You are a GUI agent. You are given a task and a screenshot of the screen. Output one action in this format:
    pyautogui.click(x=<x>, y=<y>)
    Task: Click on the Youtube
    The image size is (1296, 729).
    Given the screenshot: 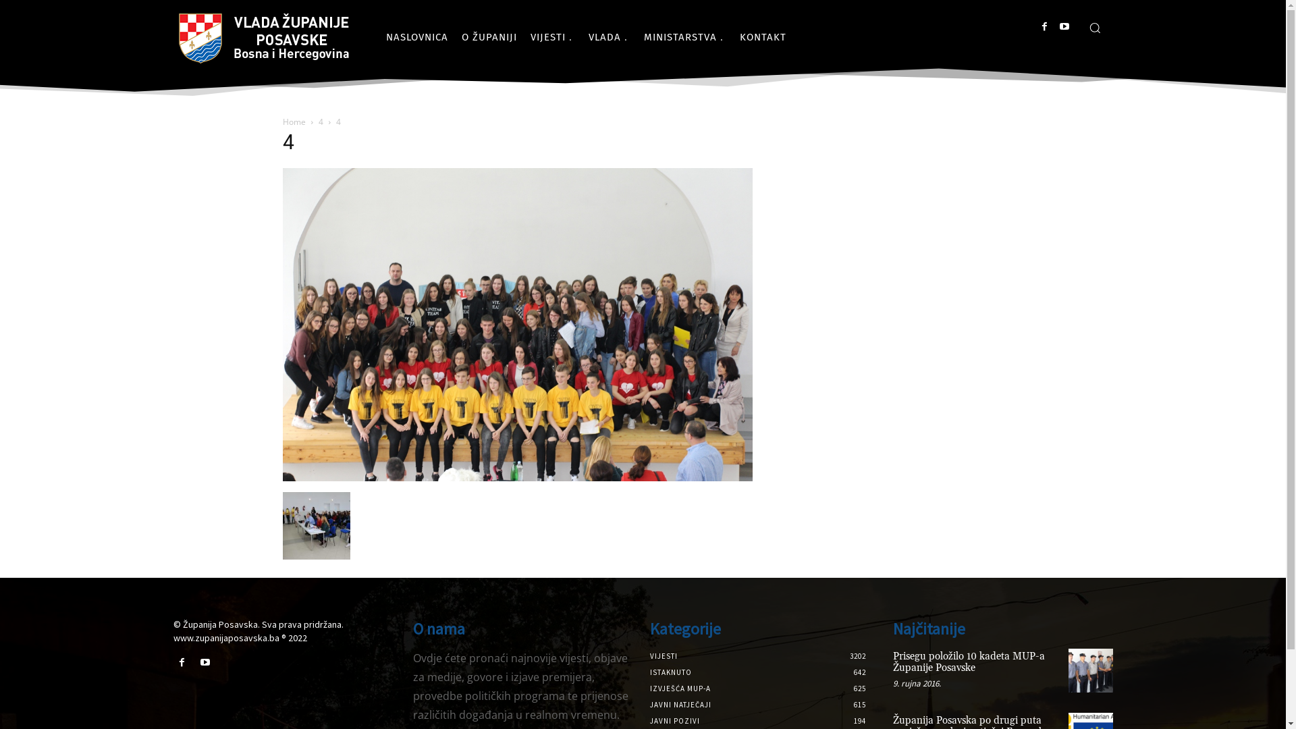 What is the action you would take?
    pyautogui.click(x=205, y=663)
    